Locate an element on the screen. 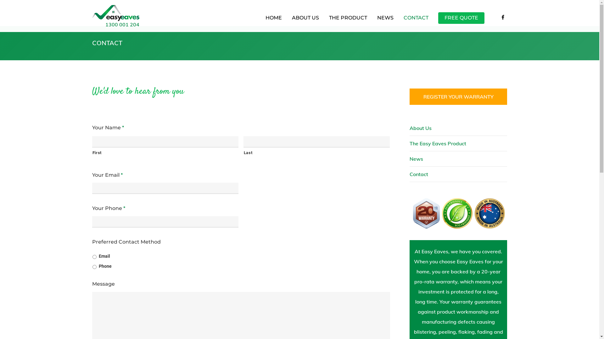 This screenshot has width=604, height=339. About Us is located at coordinates (458, 128).